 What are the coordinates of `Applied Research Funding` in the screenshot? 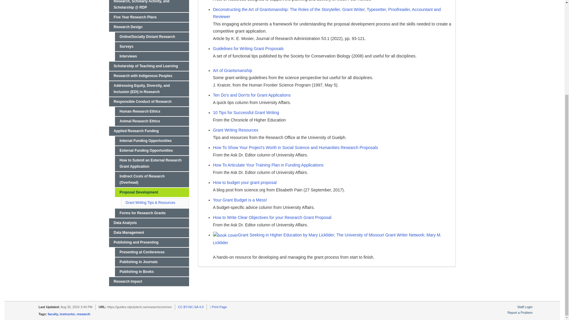 It's located at (149, 131).